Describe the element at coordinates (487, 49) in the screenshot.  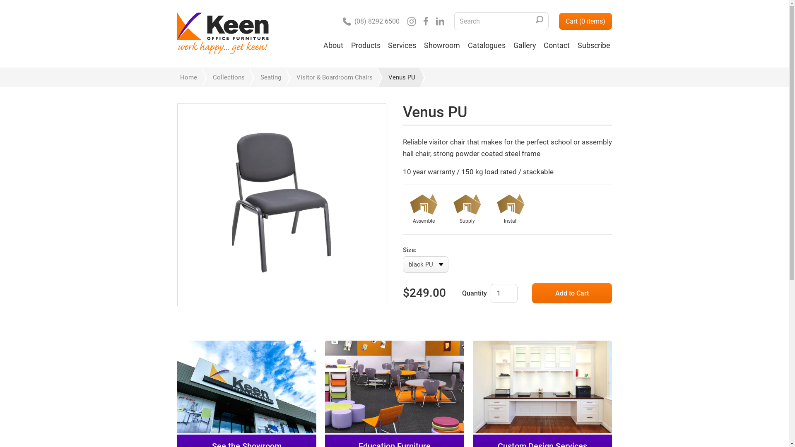
I see `Catalogues` at that location.